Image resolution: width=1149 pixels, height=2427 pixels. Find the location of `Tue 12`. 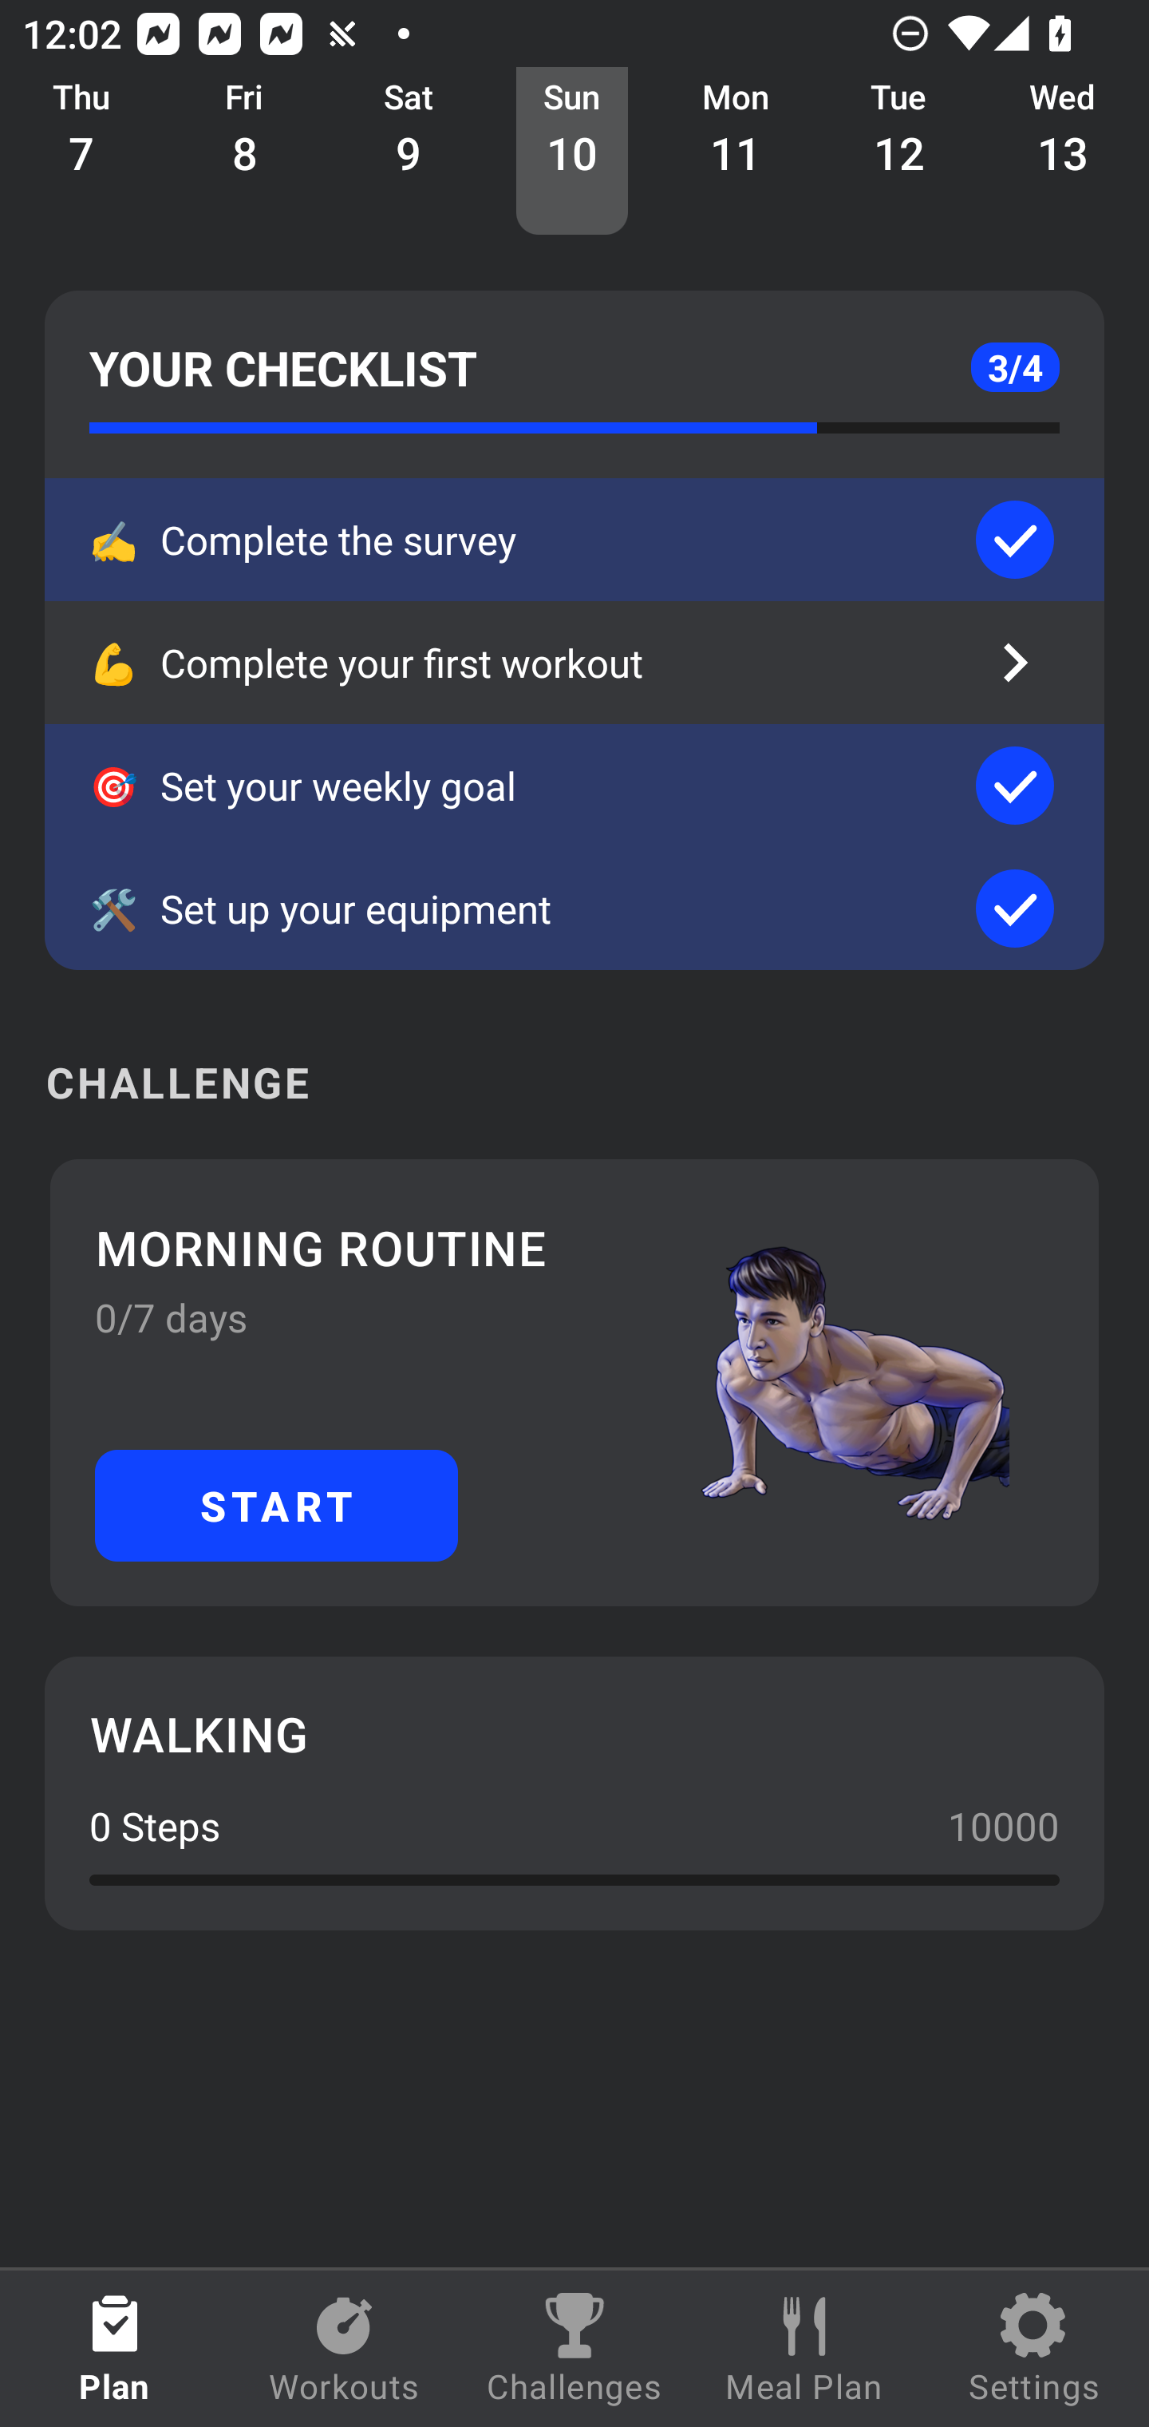

Tue 12 is located at coordinates (899, 152).